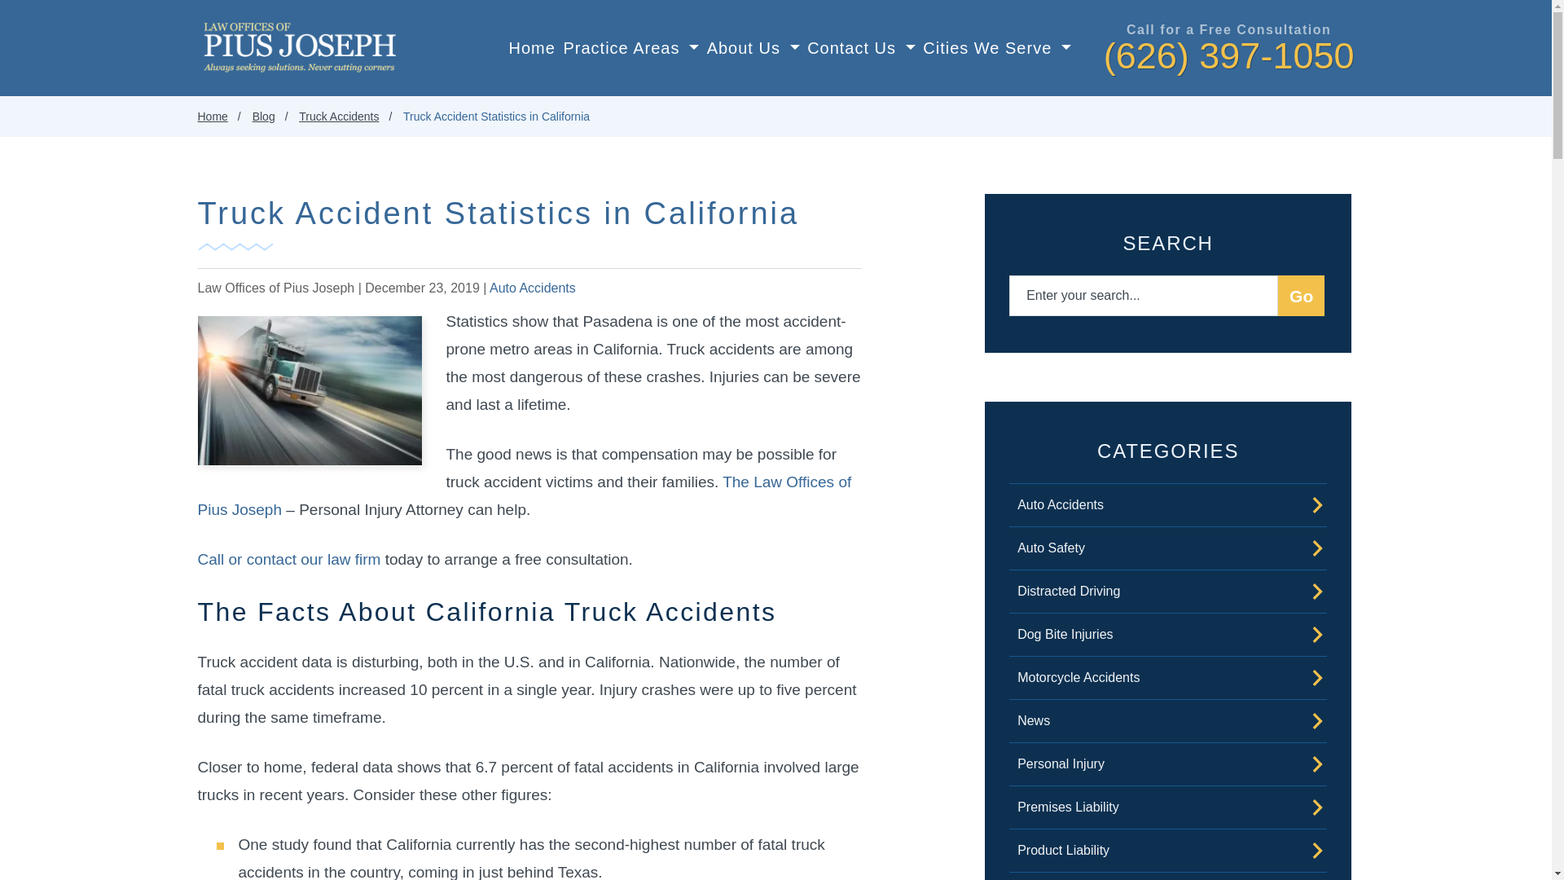 Image resolution: width=1564 pixels, height=880 pixels. Describe the element at coordinates (630, 52) in the screenshot. I see `Practice Areas` at that location.